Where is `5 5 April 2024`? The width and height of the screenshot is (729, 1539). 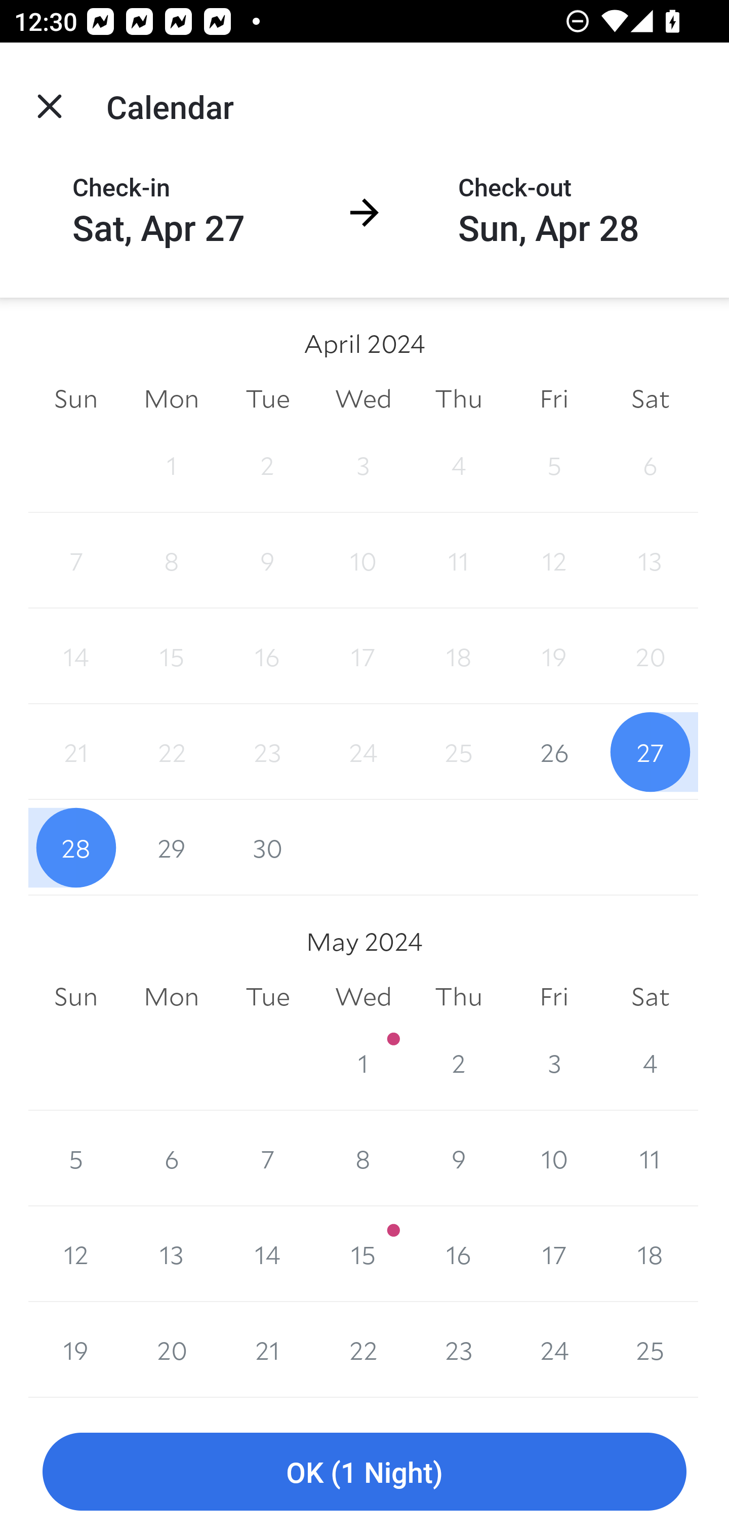 5 5 April 2024 is located at coordinates (554, 465).